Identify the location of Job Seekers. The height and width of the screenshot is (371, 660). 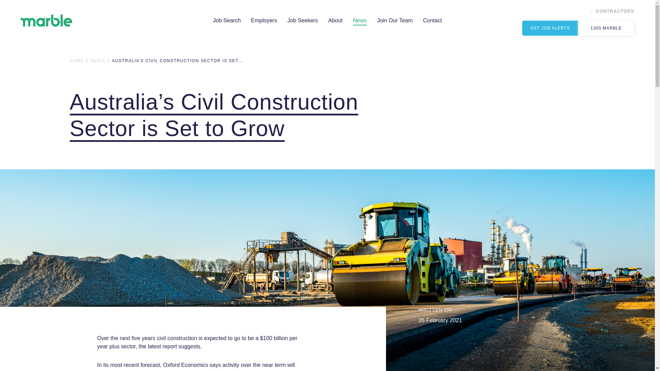
(302, 21).